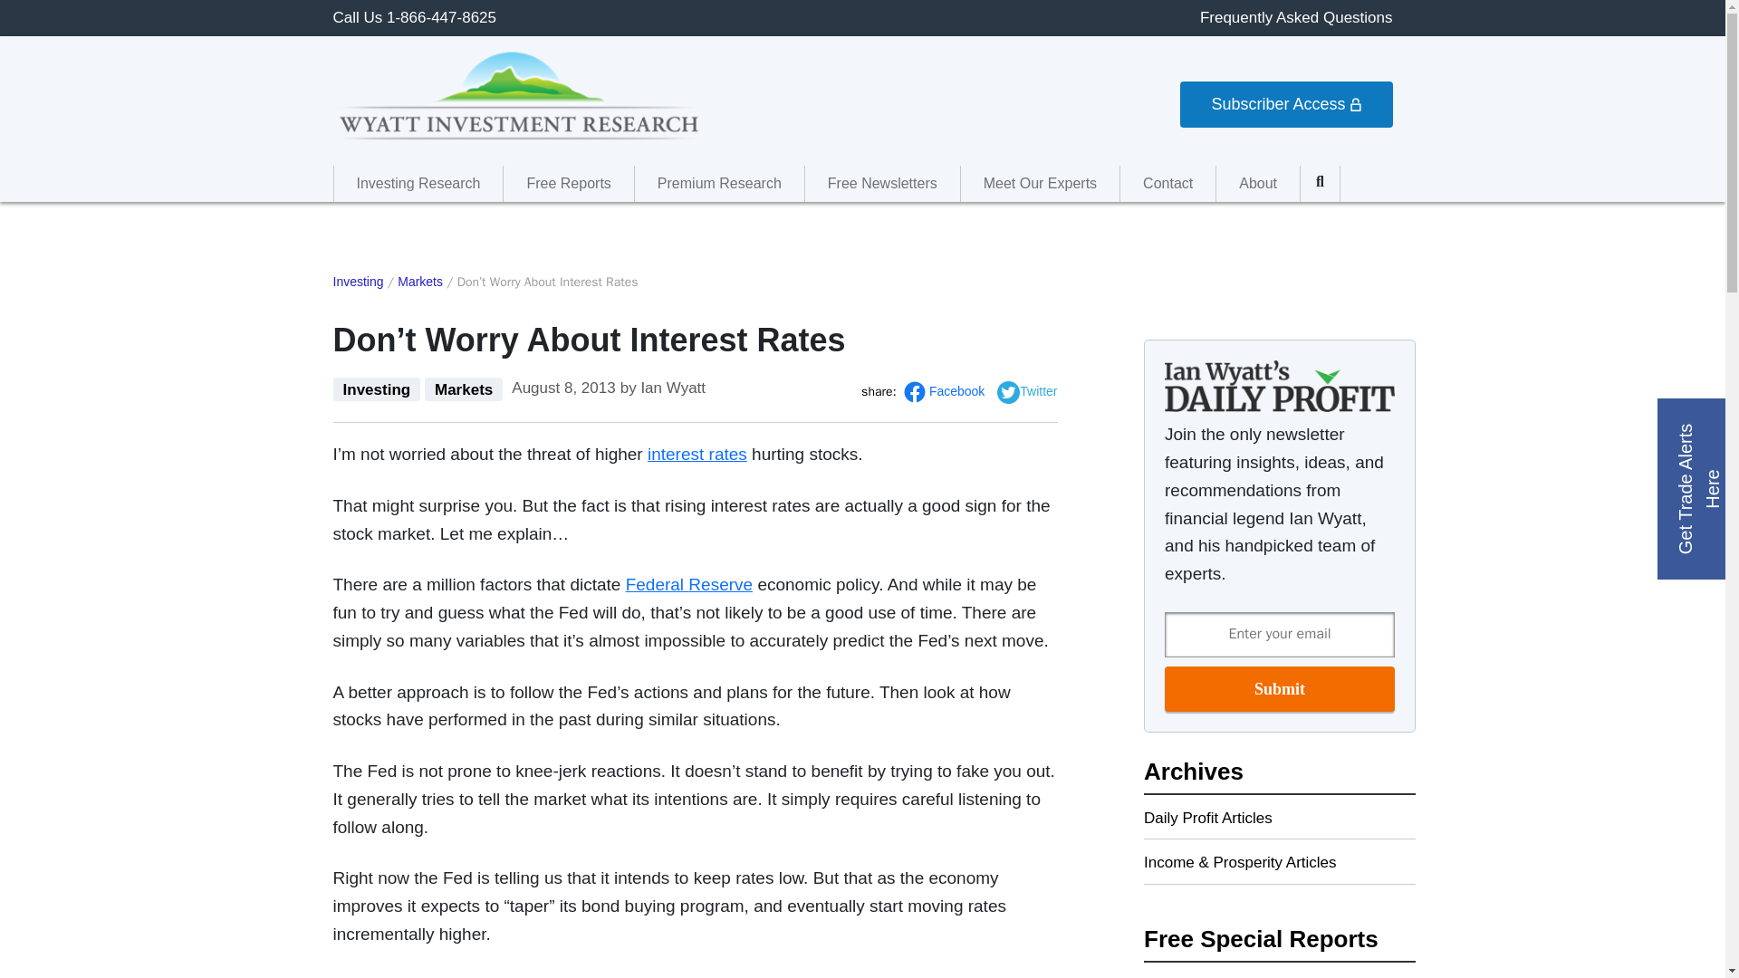 Image resolution: width=1739 pixels, height=978 pixels. What do you see at coordinates (359, 282) in the screenshot?
I see `Investing` at bounding box center [359, 282].